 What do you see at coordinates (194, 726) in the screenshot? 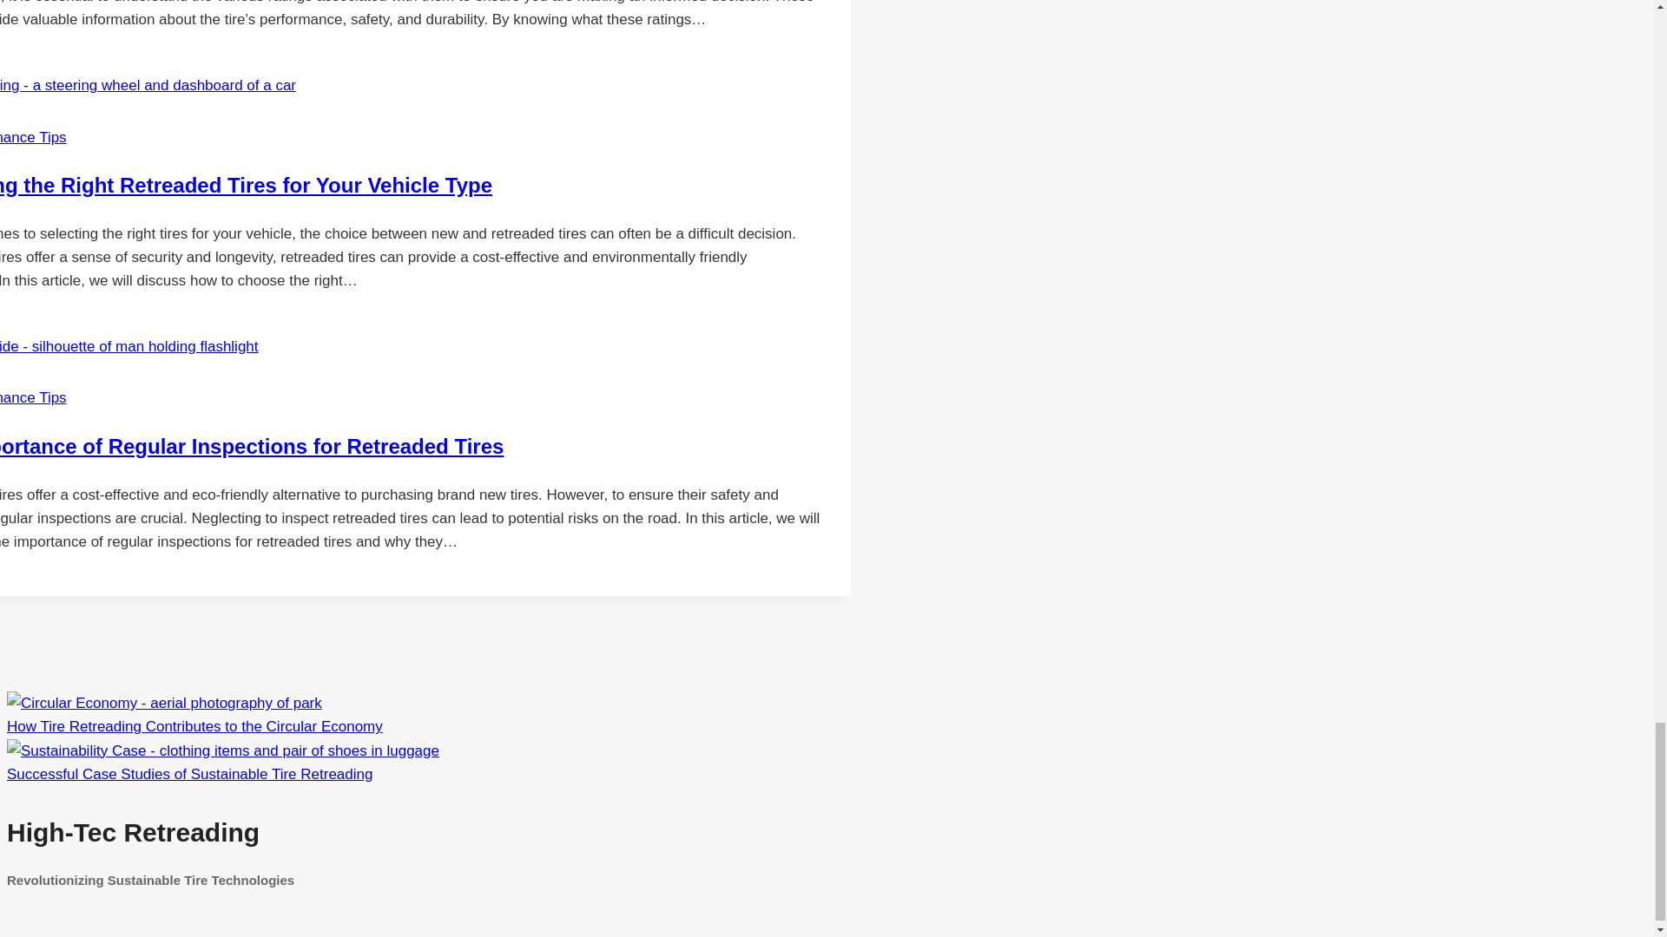
I see `How Tire Retreading Contributes to the Circular Economy` at bounding box center [194, 726].